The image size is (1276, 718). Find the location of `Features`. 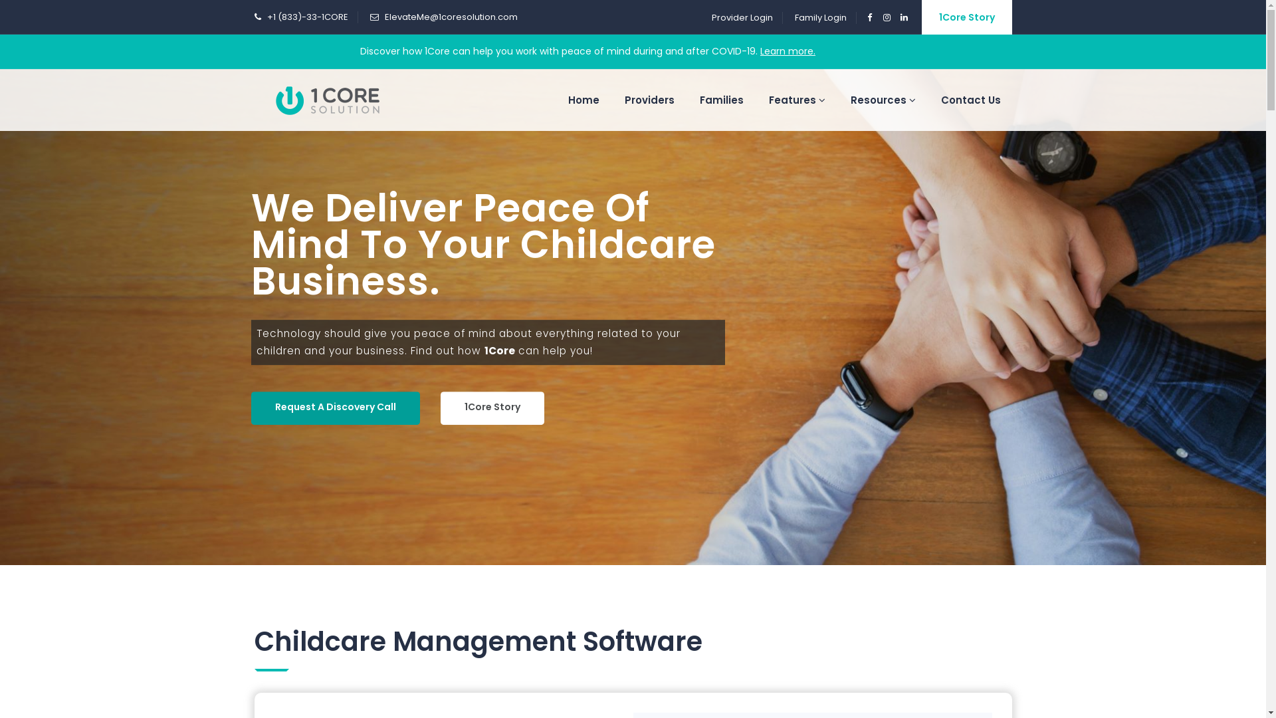

Features is located at coordinates (797, 100).